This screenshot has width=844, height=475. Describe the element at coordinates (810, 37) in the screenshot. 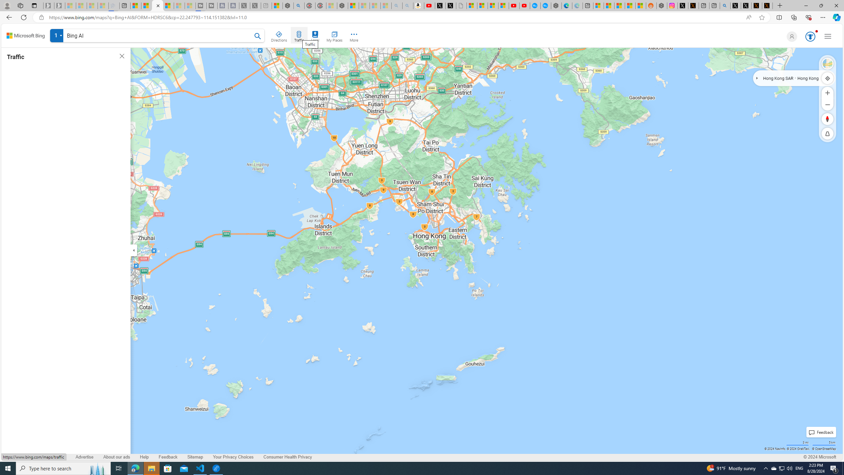

I see `Microsoft Rewards 153` at that location.